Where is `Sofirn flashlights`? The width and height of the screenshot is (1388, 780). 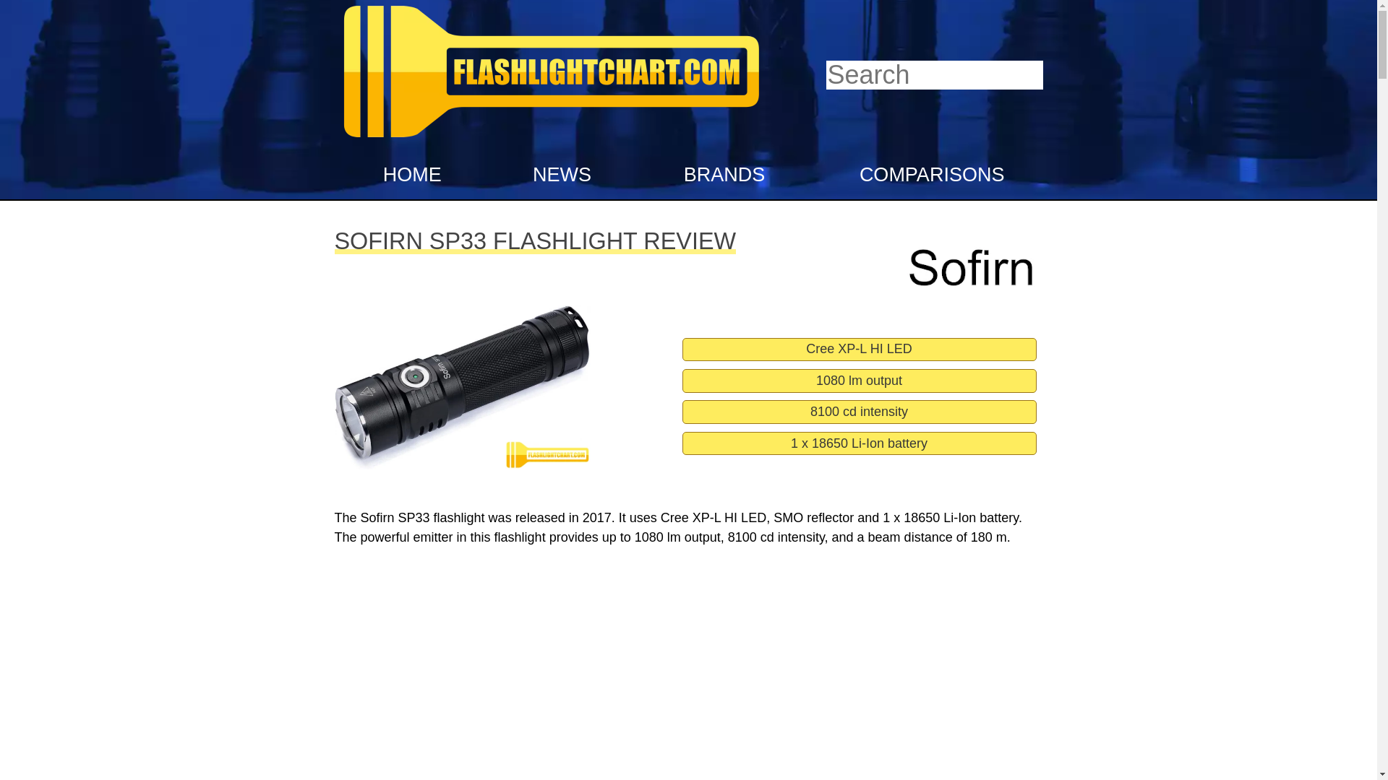
Sofirn flashlights is located at coordinates (966, 273).